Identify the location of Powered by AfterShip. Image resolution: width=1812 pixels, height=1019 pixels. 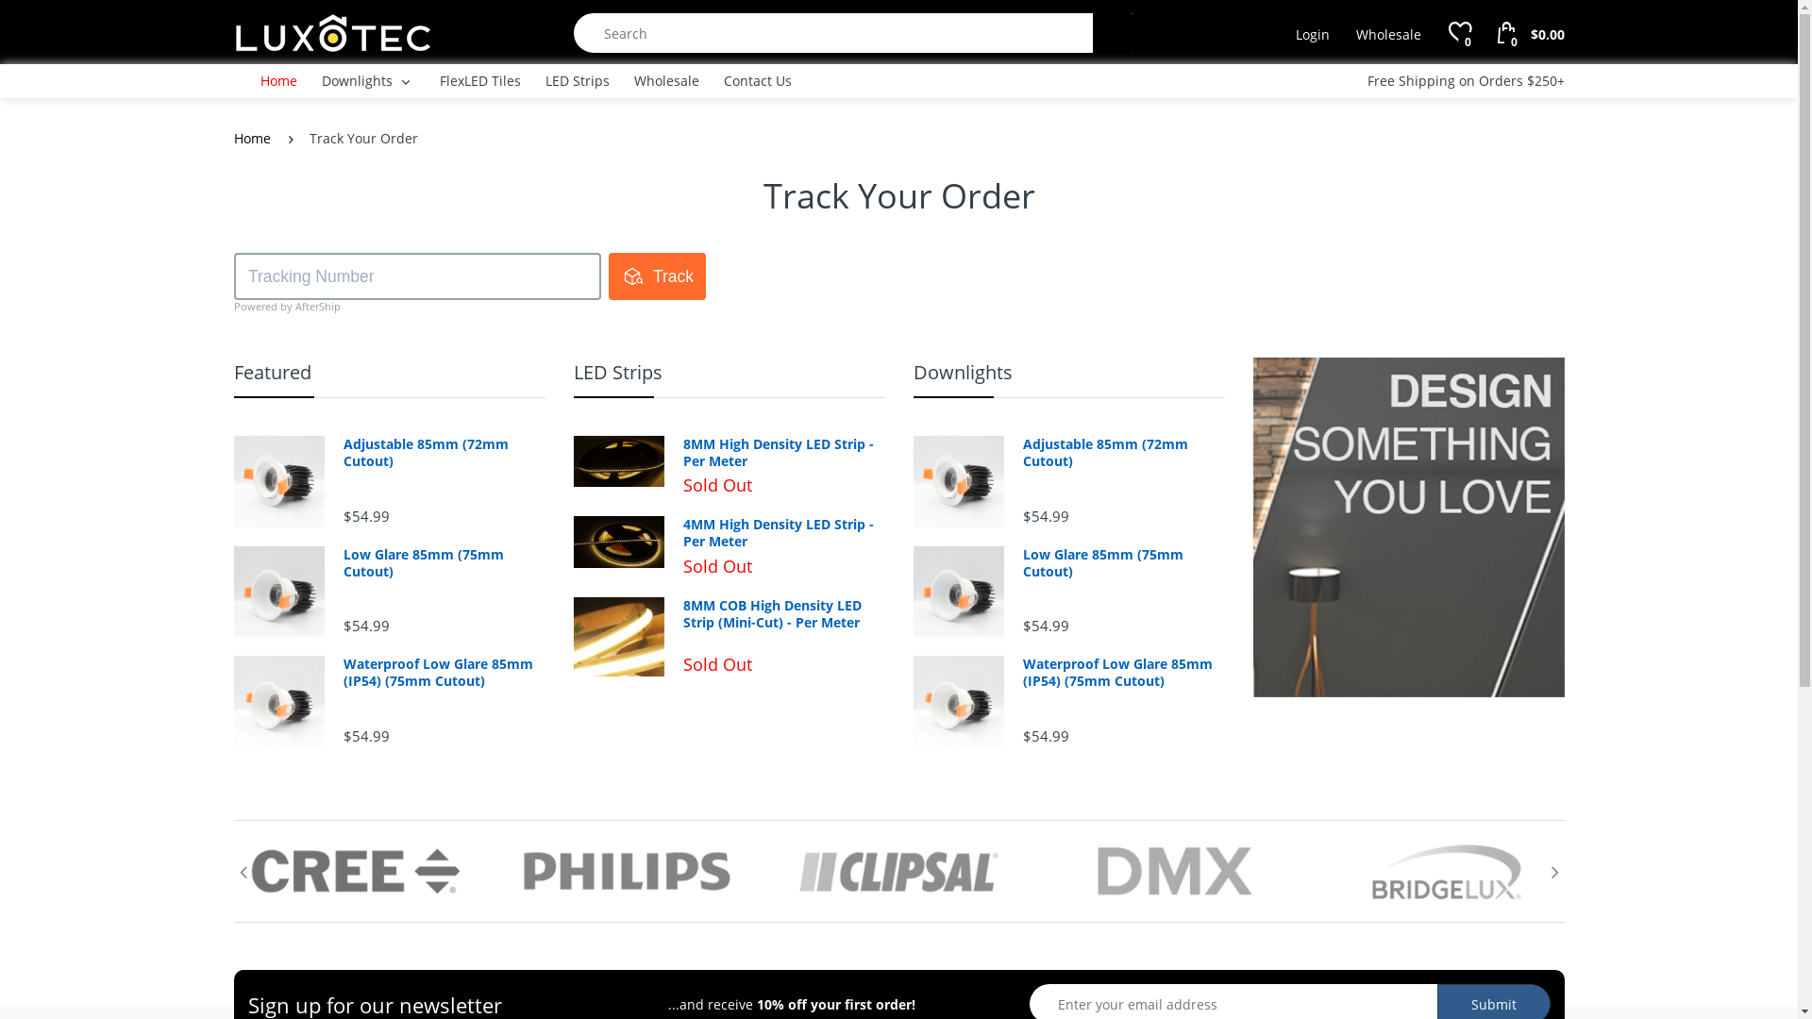
(287, 307).